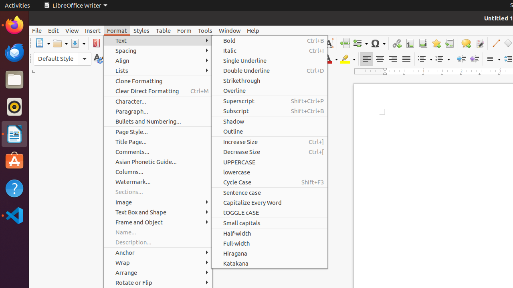 The width and height of the screenshot is (513, 288). I want to click on Spacing, so click(158, 50).